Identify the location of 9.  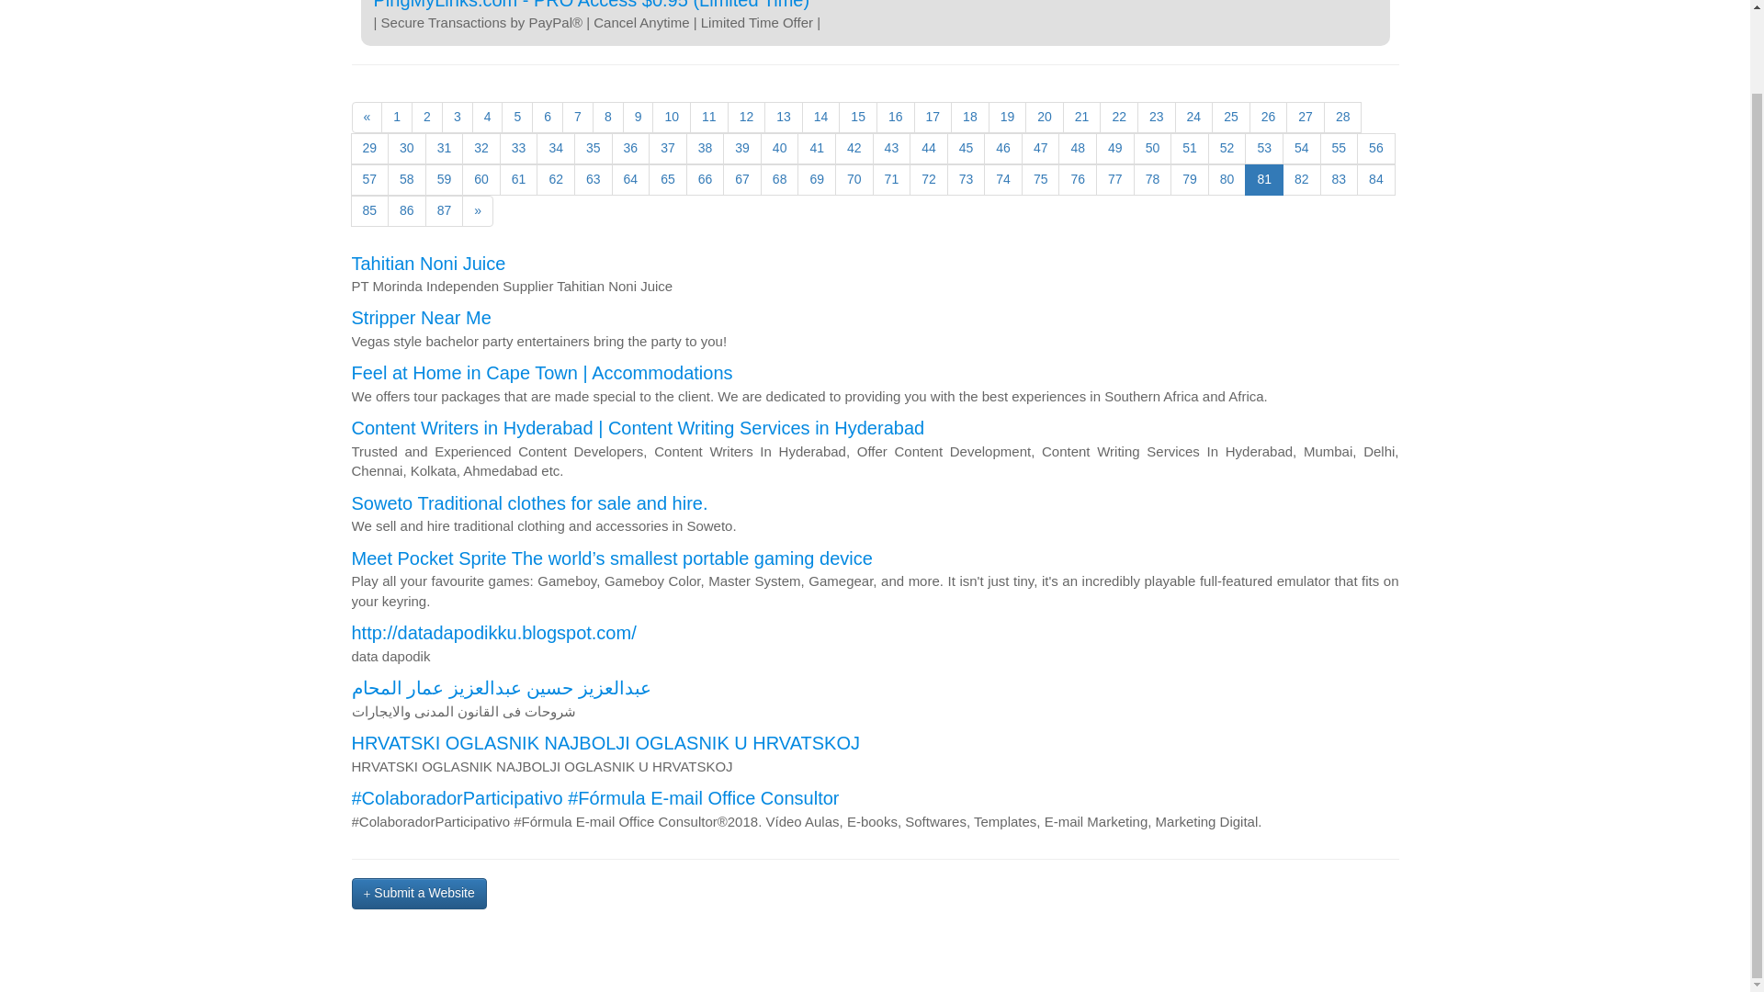
(638, 118).